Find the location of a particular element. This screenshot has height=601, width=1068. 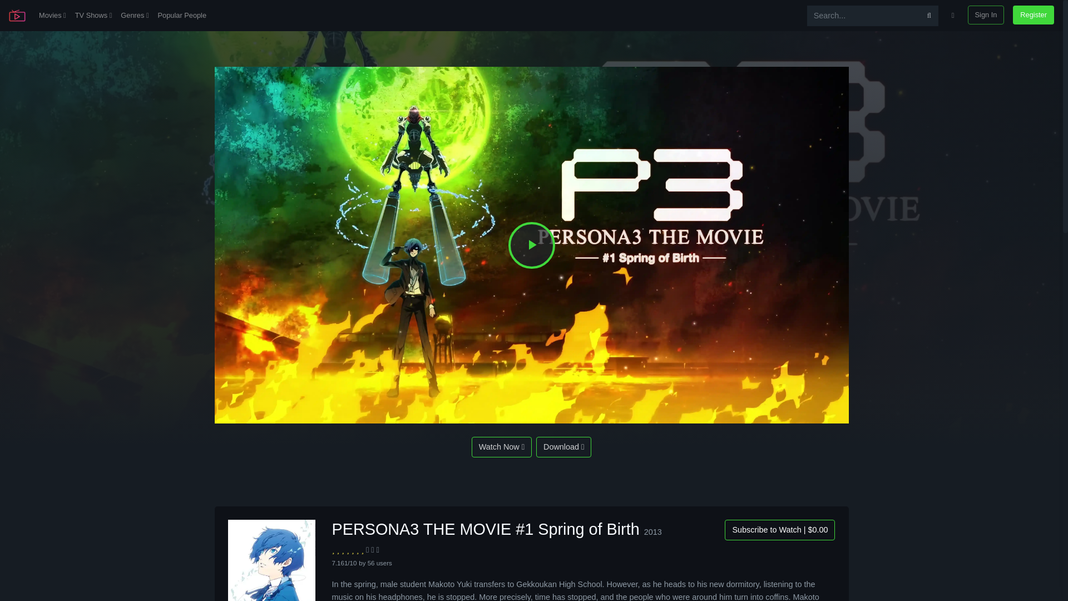

TV Shows is located at coordinates (93, 16).